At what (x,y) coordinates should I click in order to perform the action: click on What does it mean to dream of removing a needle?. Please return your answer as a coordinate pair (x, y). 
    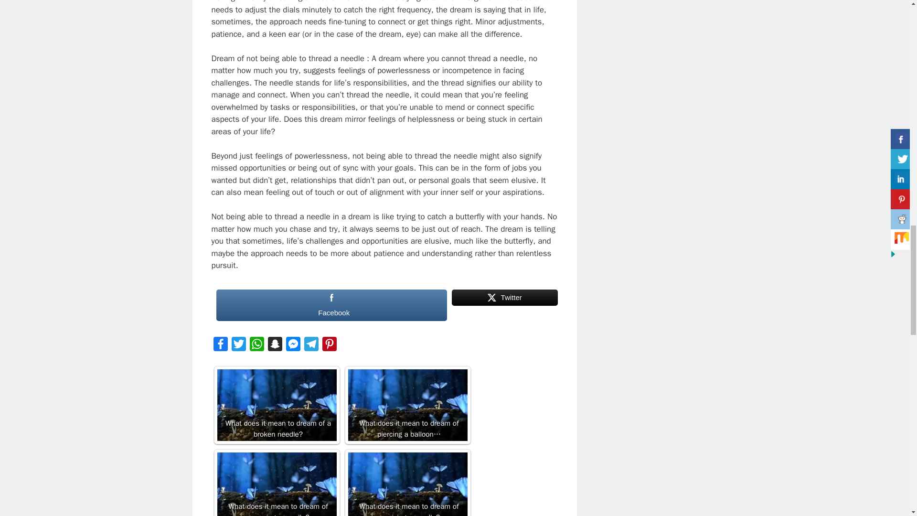
    Looking at the image, I should click on (276, 484).